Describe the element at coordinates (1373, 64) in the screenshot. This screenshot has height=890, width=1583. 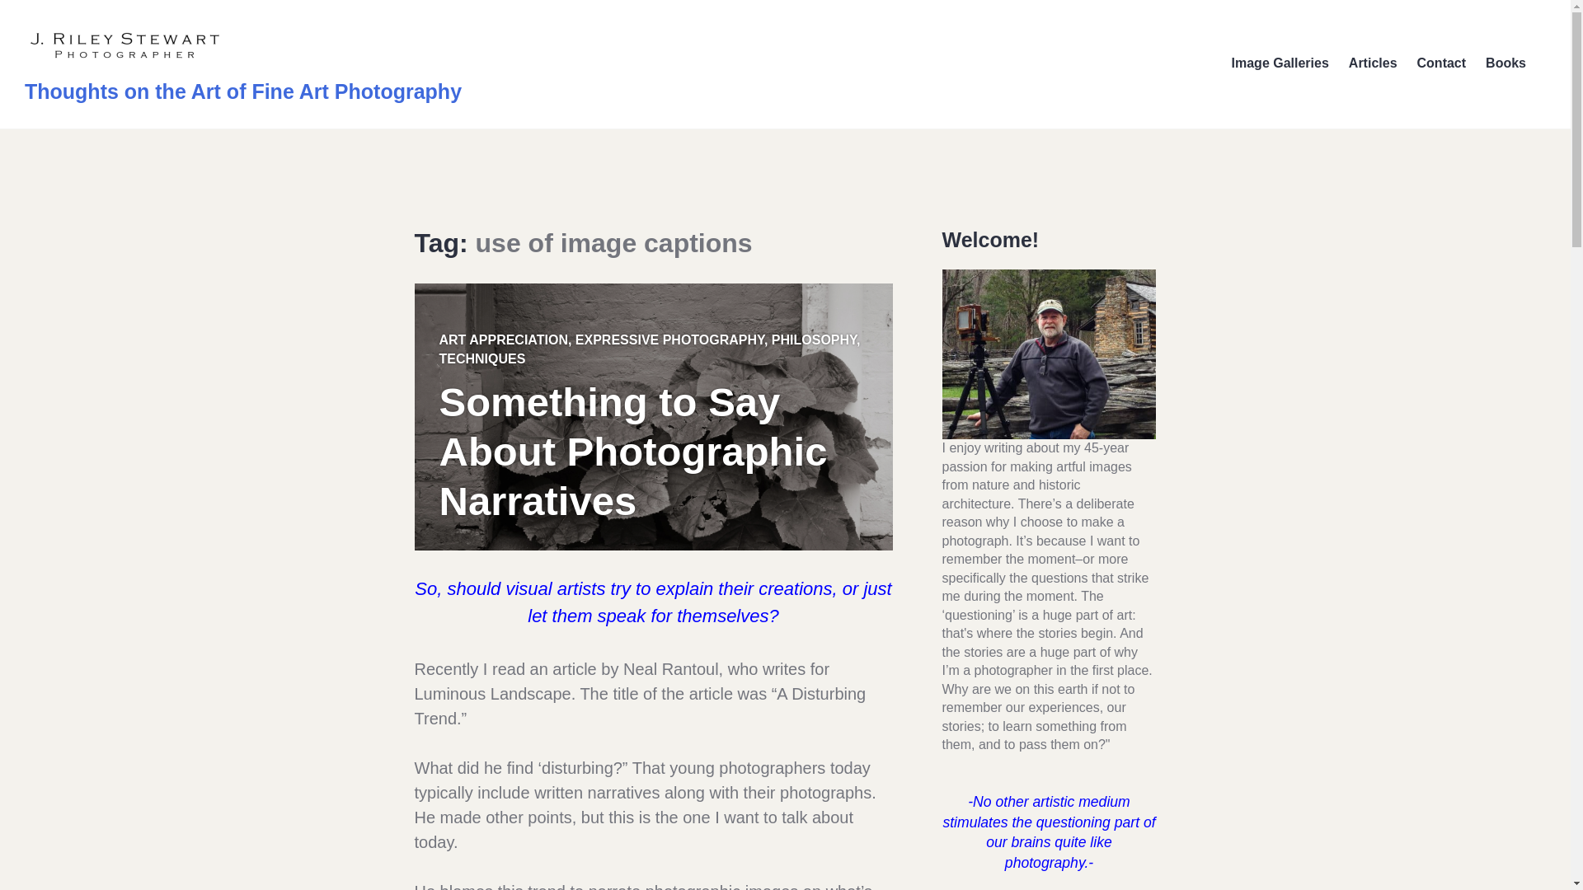
I see `Articles` at that location.